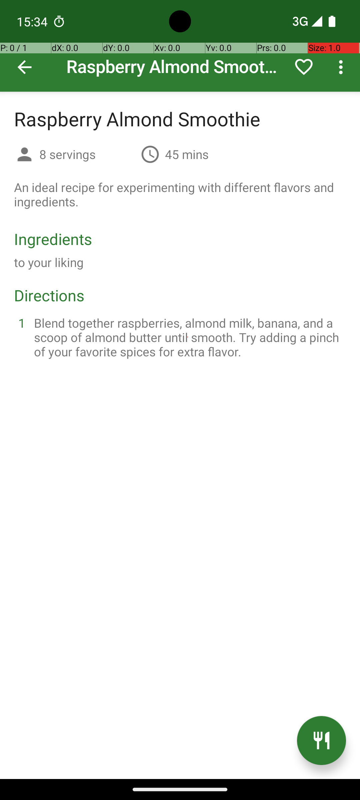 The width and height of the screenshot is (360, 800). I want to click on Raspberry Almond Smoothie, so click(180, 46).